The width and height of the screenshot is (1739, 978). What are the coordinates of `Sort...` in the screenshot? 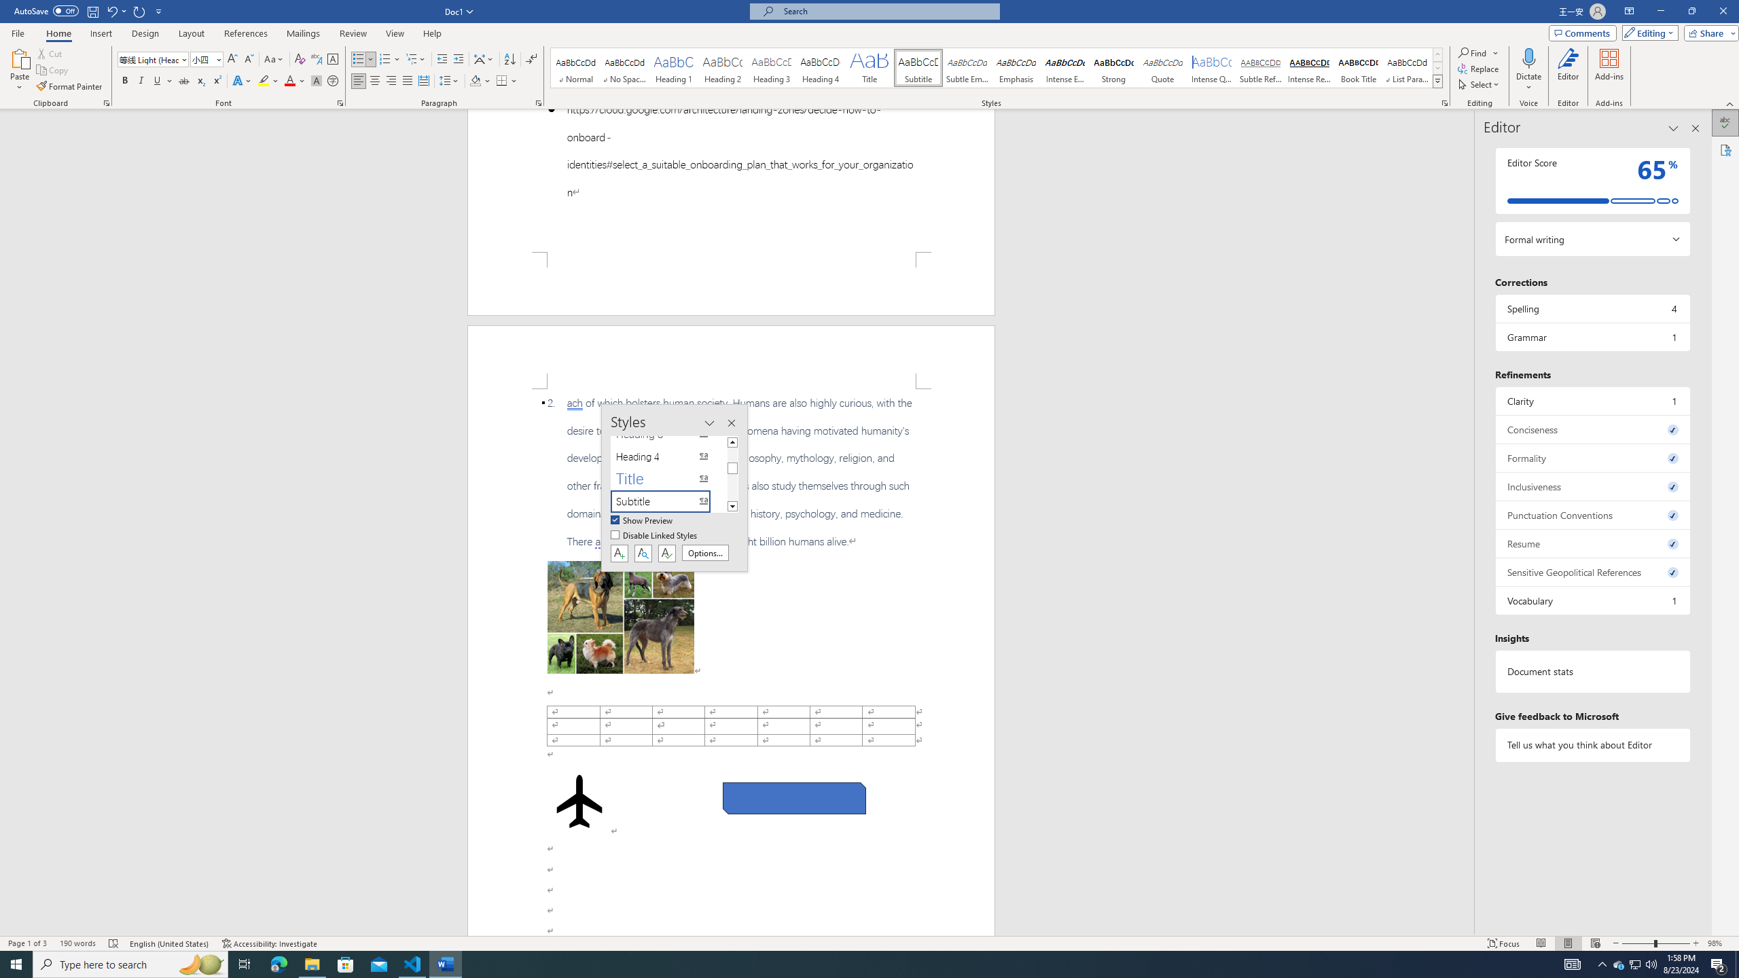 It's located at (509, 60).